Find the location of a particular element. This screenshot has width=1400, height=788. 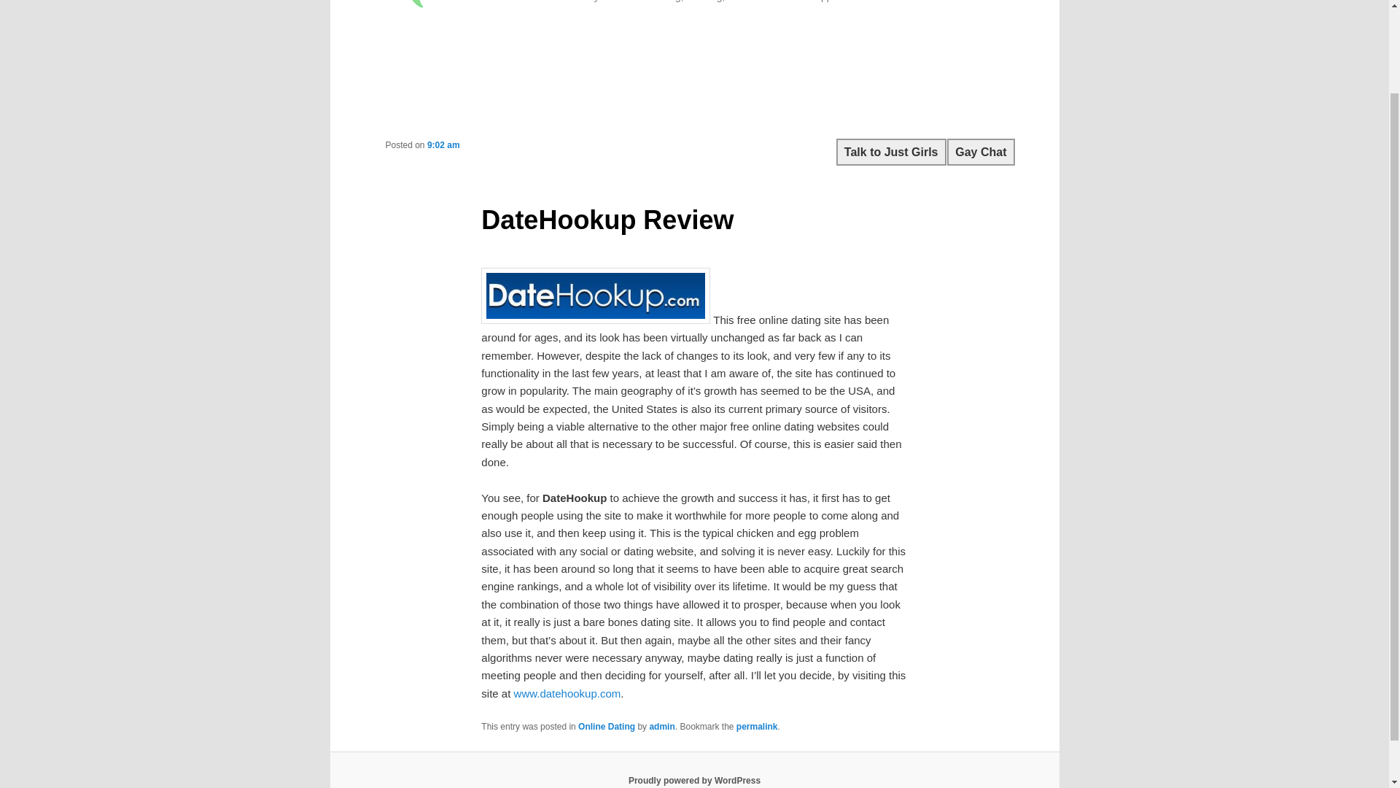

Online Dating is located at coordinates (607, 727).